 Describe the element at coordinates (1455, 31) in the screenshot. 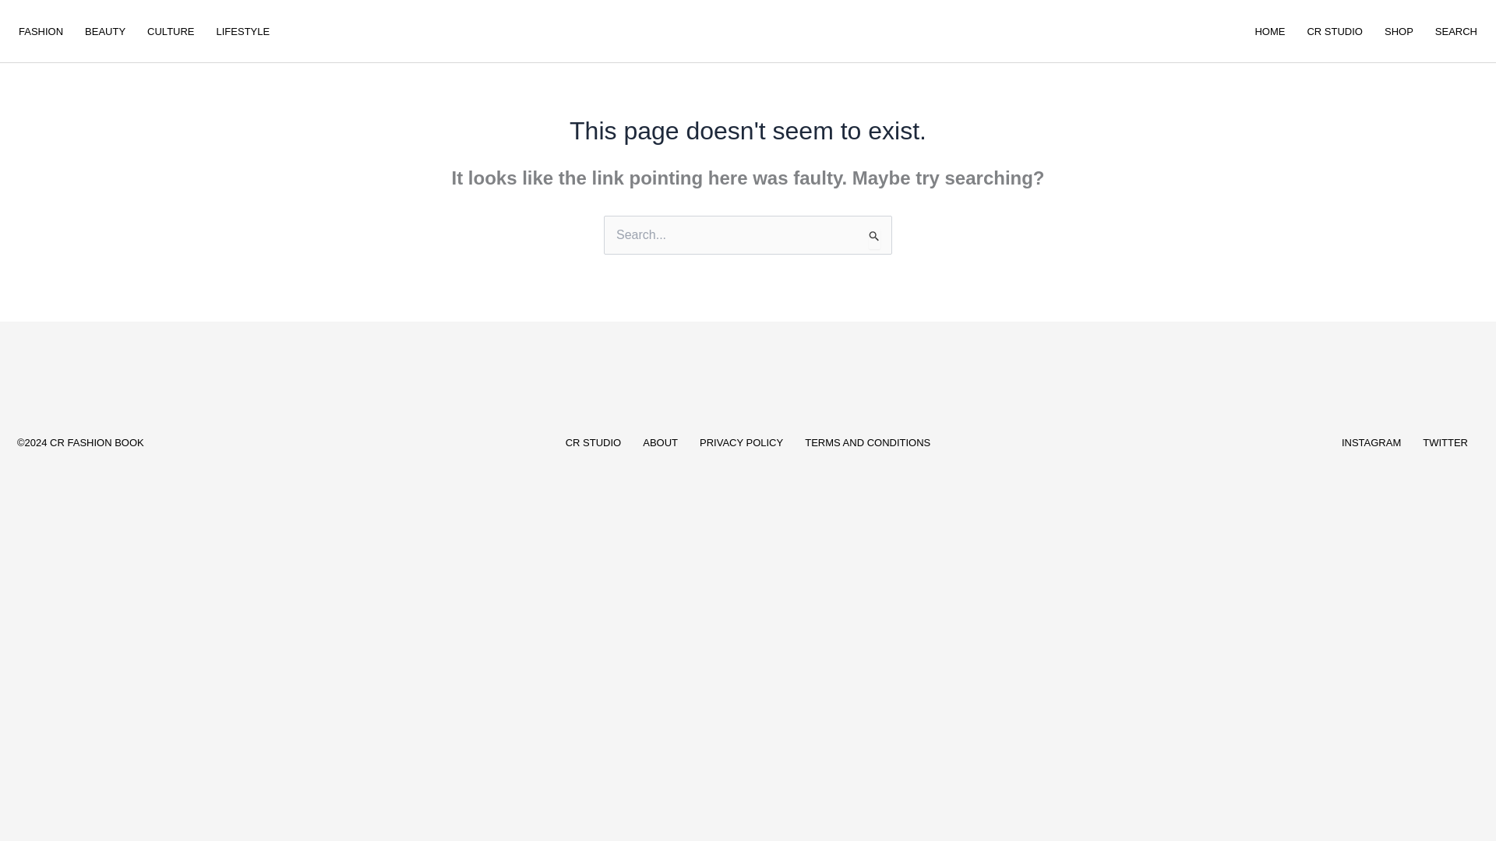

I see `SEARCH` at that location.